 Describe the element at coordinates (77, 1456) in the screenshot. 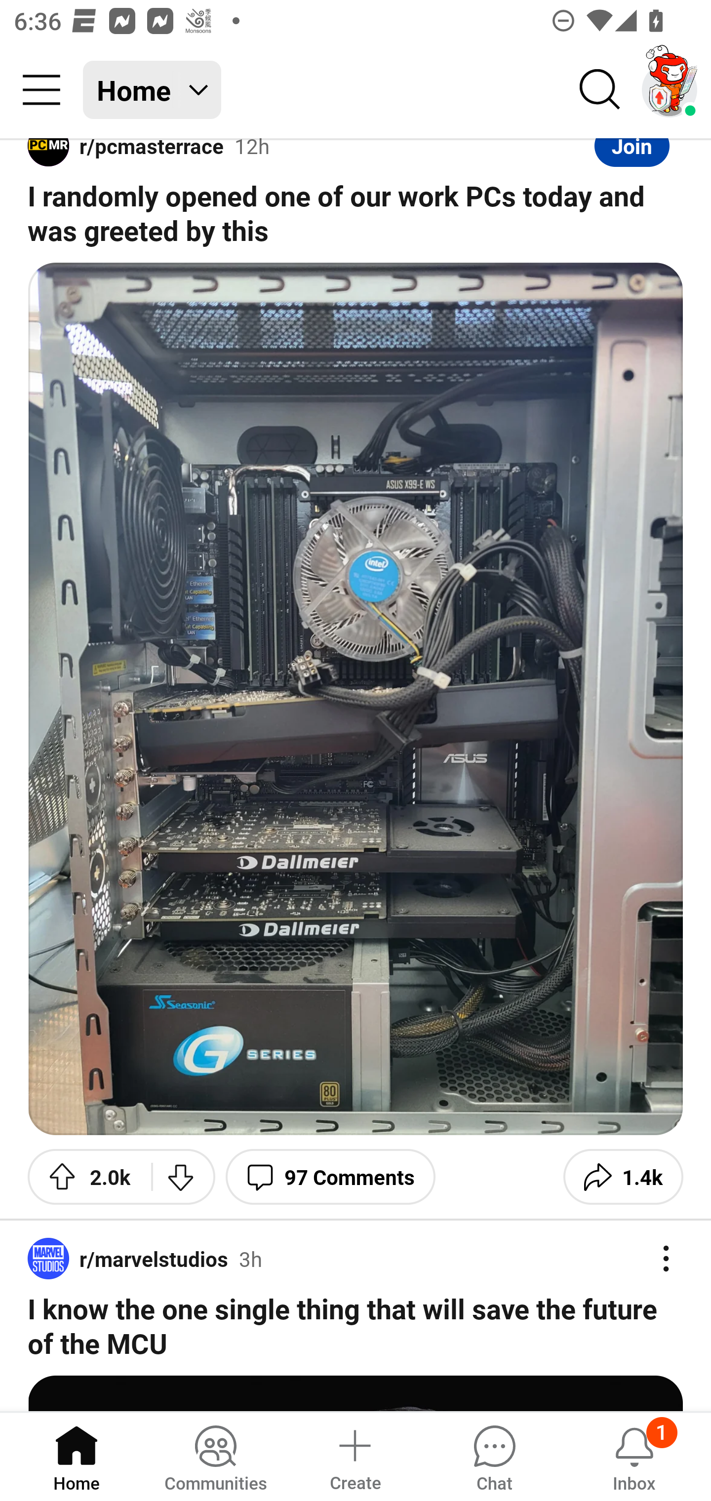

I see `Home` at that location.